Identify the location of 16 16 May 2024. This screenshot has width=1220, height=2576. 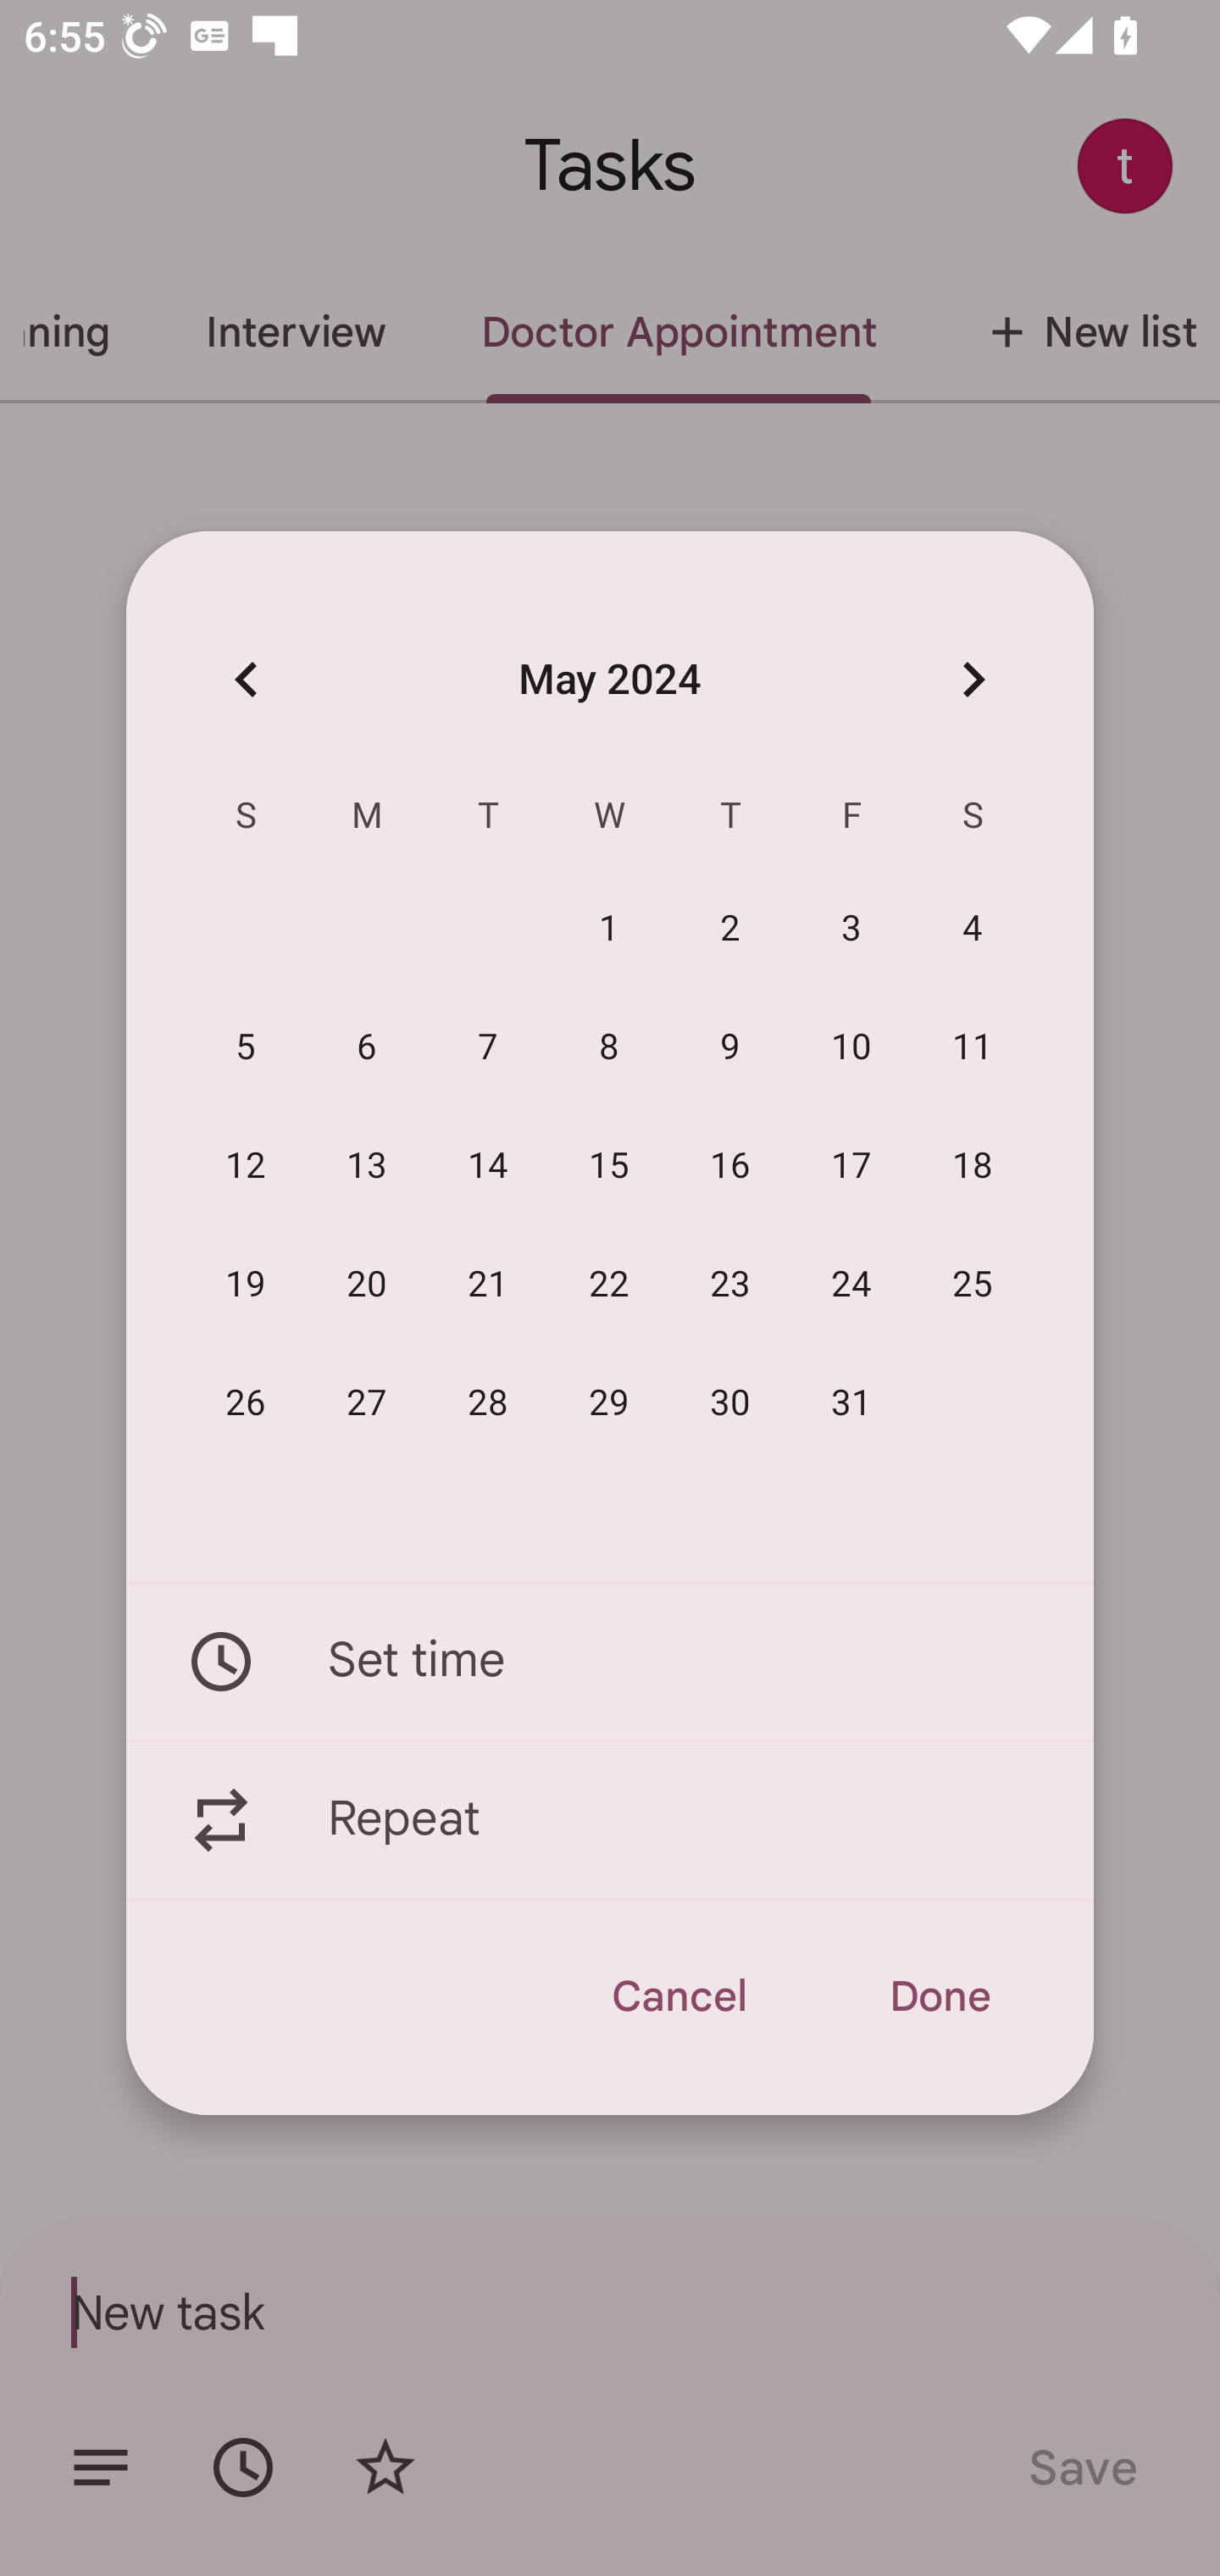
(730, 1167).